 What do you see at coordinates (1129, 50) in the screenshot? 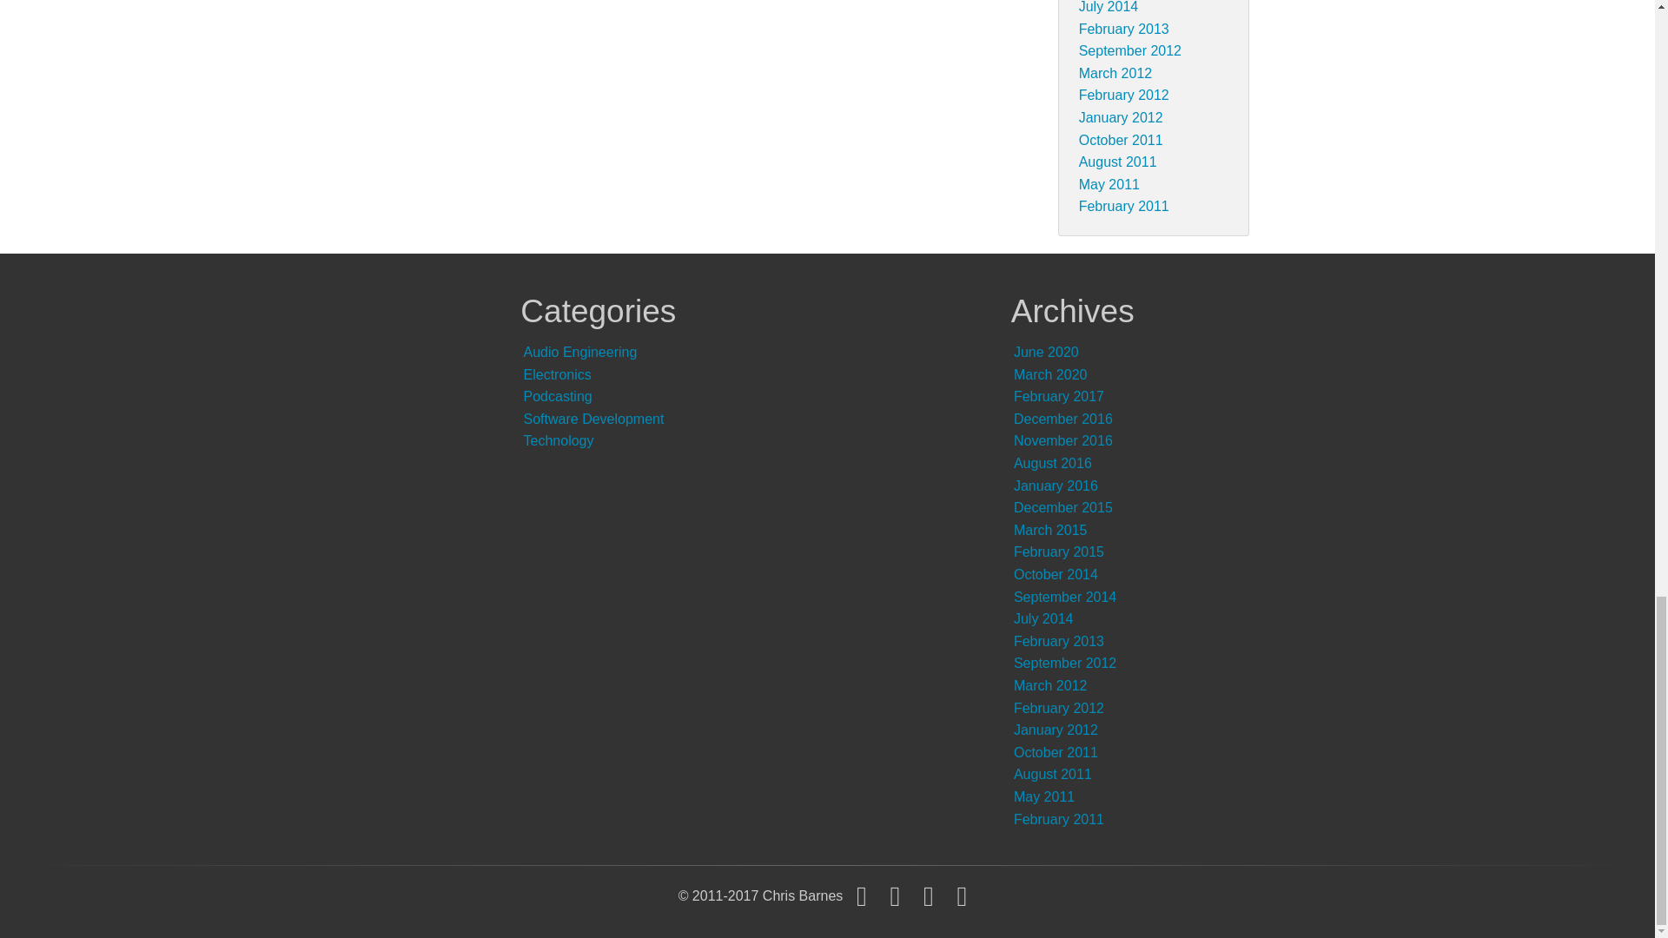
I see `September 2012` at bounding box center [1129, 50].